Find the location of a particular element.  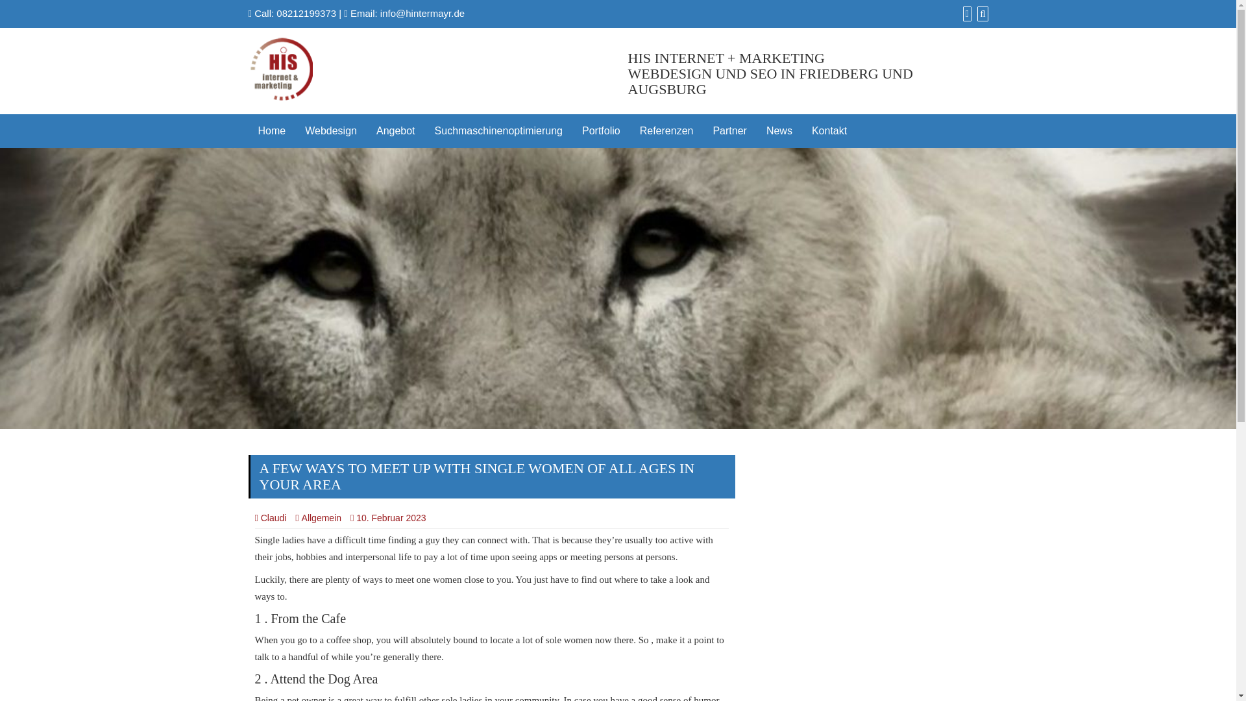

News is located at coordinates (779, 131).